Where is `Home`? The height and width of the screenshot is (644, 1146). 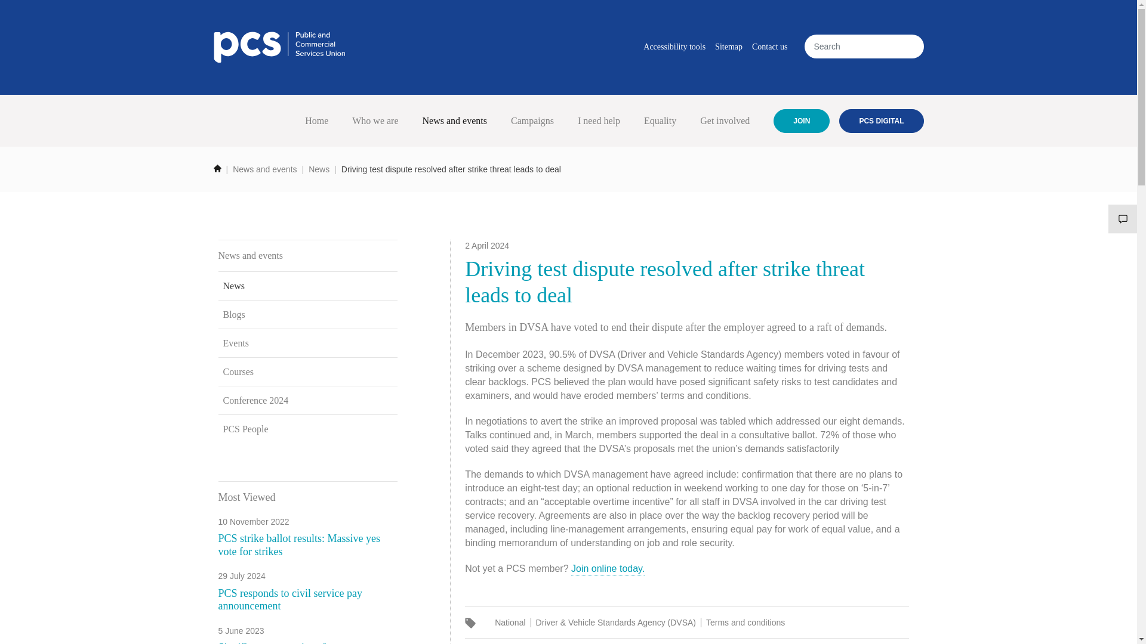 Home is located at coordinates (279, 47).